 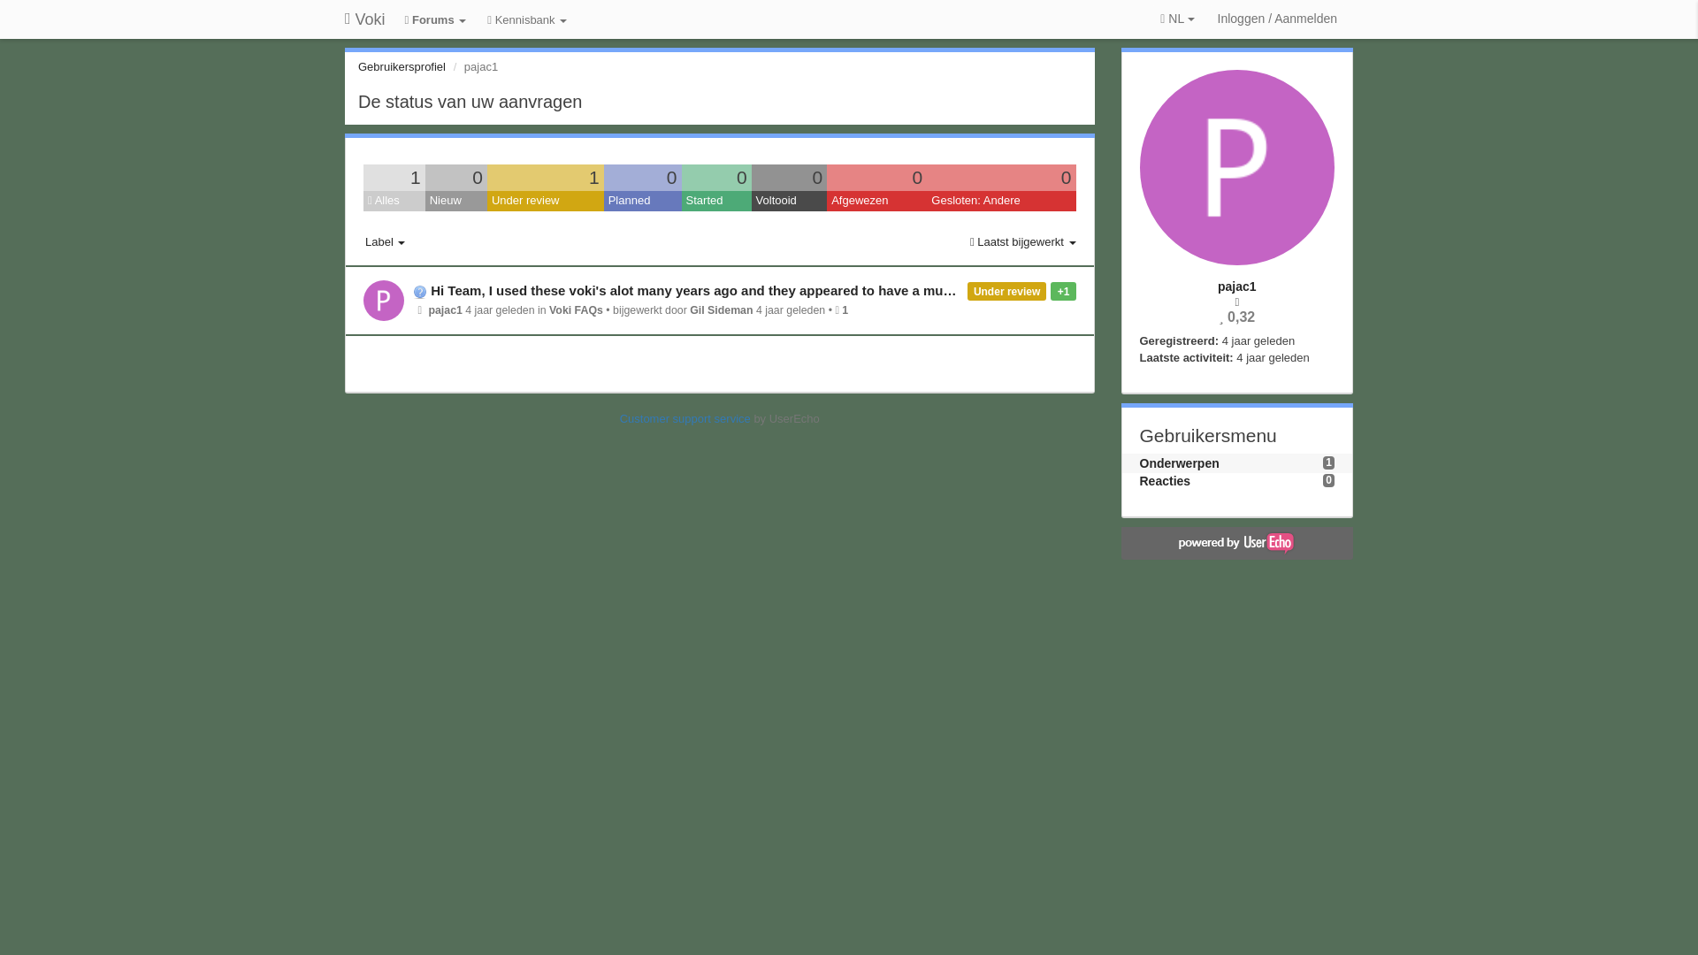 I want to click on Kennisbank, so click(x=527, y=21).